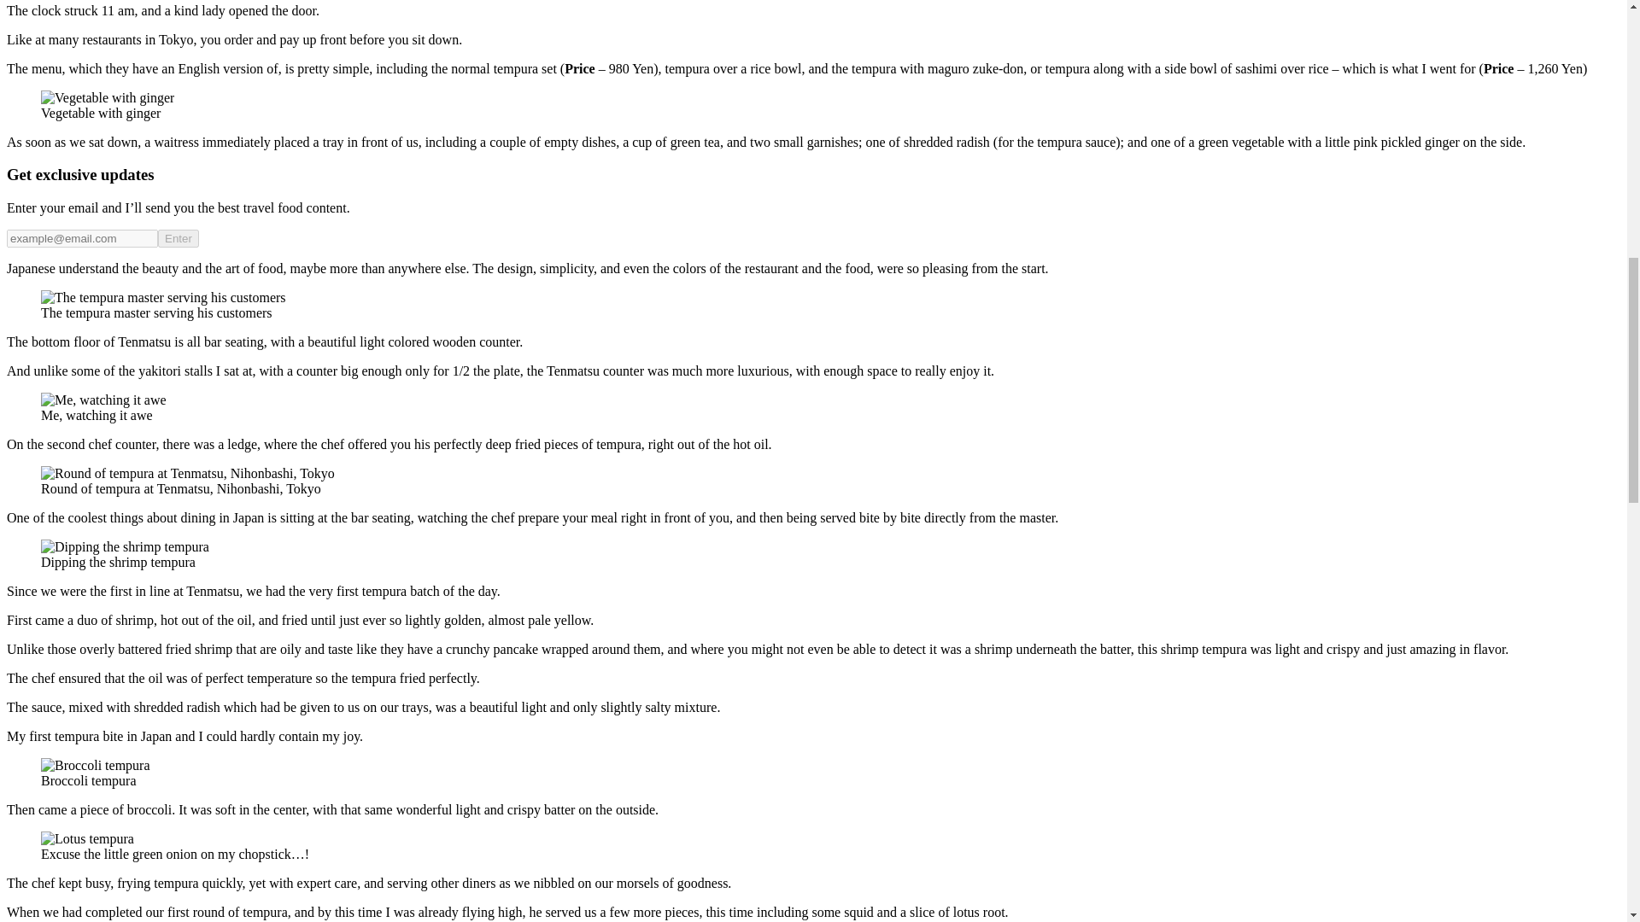 This screenshot has width=1640, height=922. Describe the element at coordinates (104, 400) in the screenshot. I see `Me, watching it awe` at that location.